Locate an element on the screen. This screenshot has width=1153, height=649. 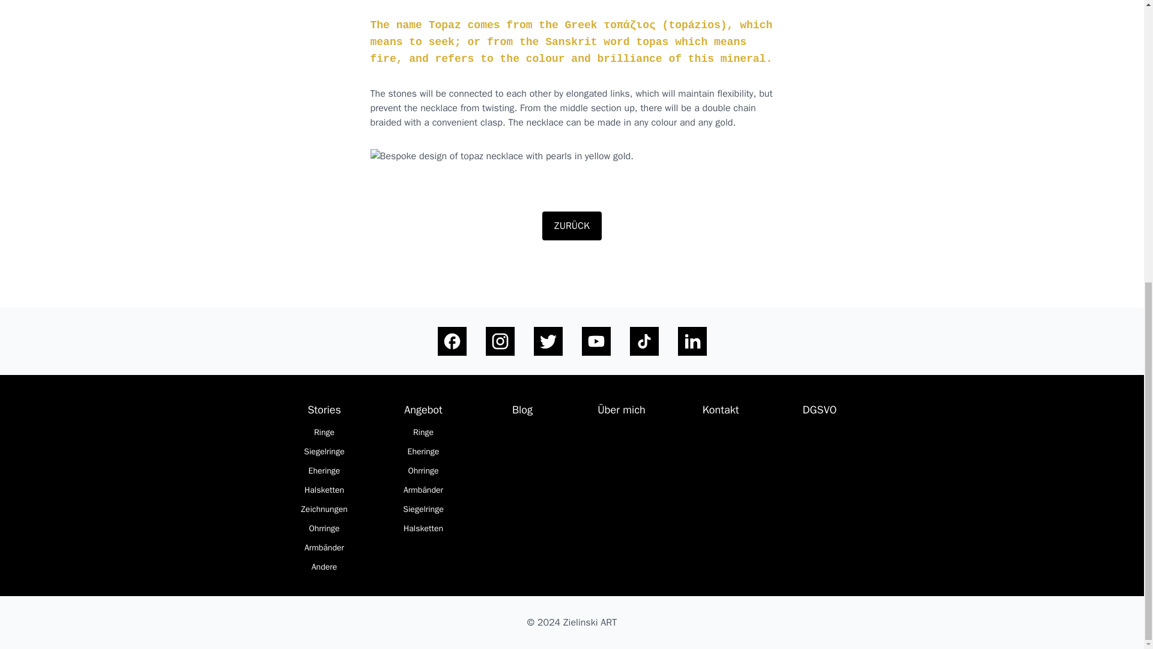
Zeichnungen is located at coordinates (324, 510).